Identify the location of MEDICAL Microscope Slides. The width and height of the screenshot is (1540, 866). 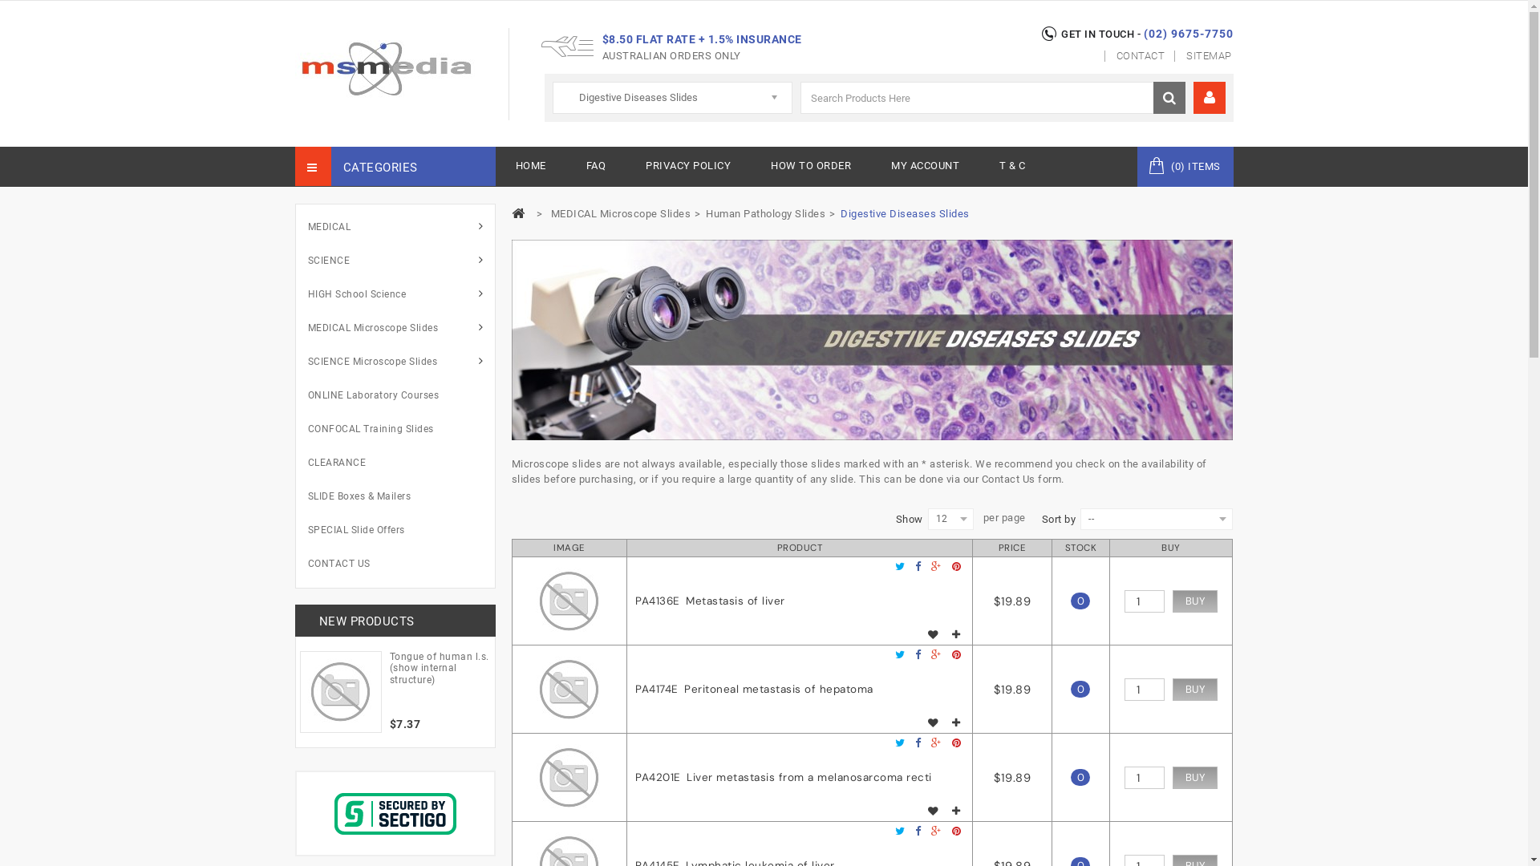
(621, 214).